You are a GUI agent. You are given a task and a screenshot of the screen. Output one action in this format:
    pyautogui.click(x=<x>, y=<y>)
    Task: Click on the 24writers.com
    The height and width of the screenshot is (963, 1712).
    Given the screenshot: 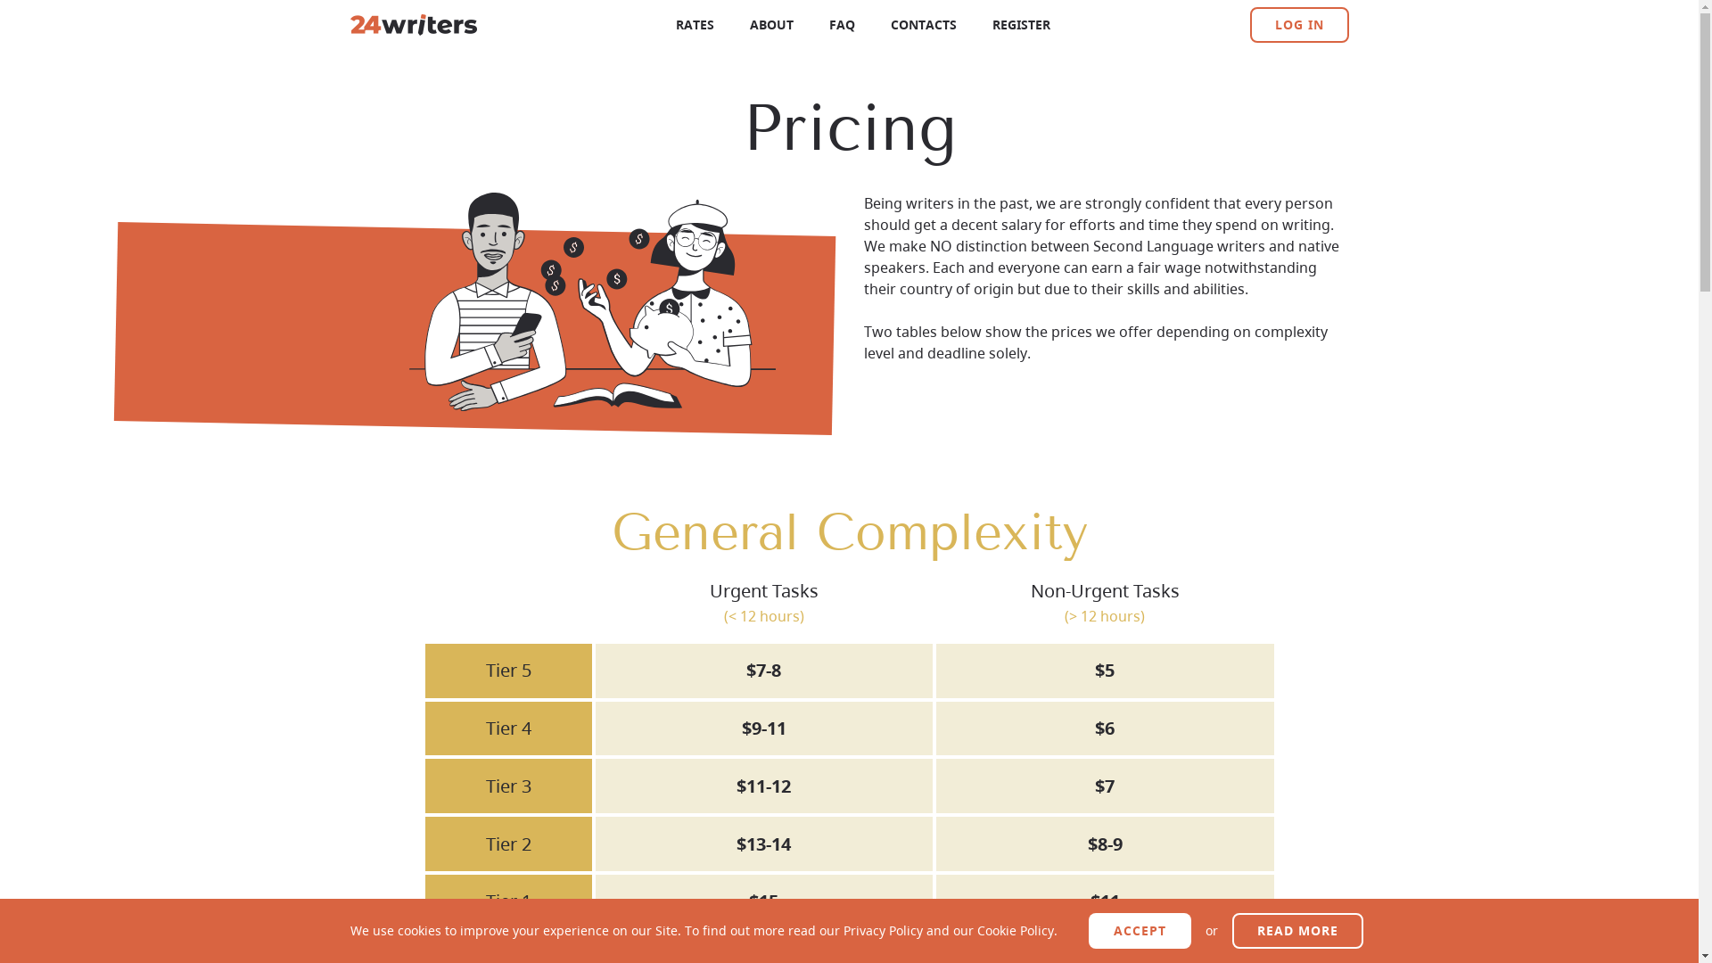 What is the action you would take?
    pyautogui.click(x=413, y=25)
    